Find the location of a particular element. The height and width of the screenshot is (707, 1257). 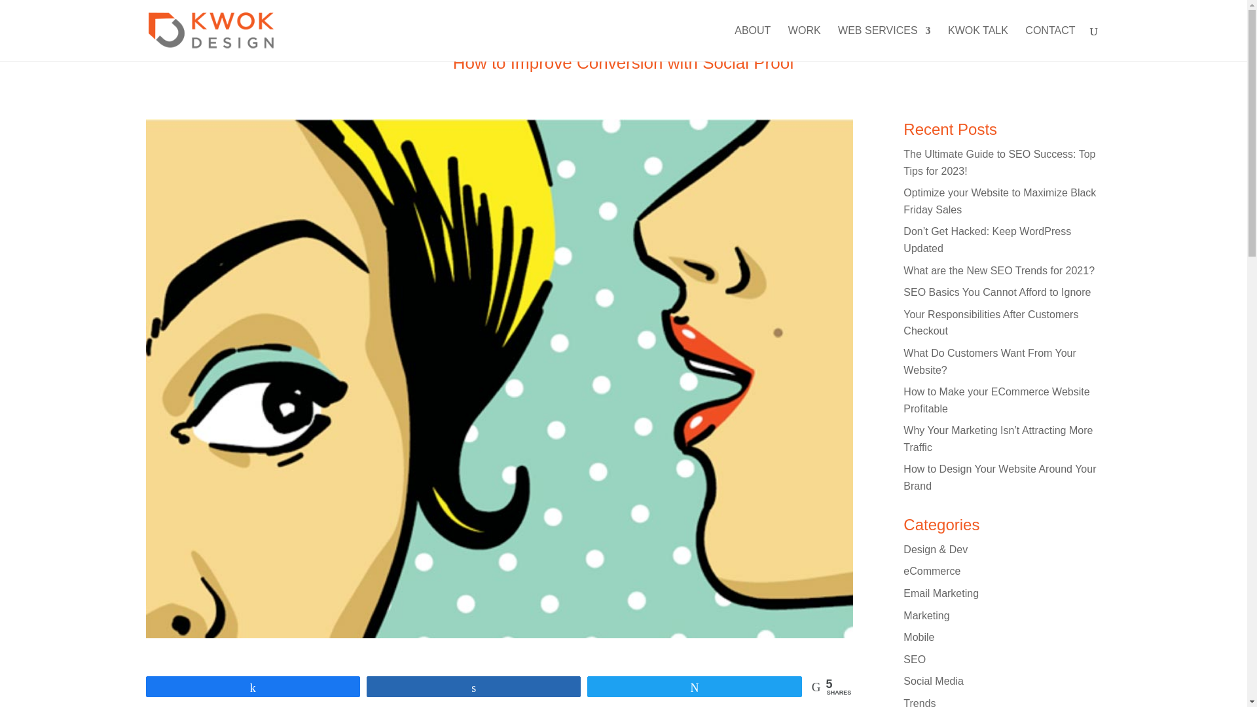

WORK is located at coordinates (804, 43).